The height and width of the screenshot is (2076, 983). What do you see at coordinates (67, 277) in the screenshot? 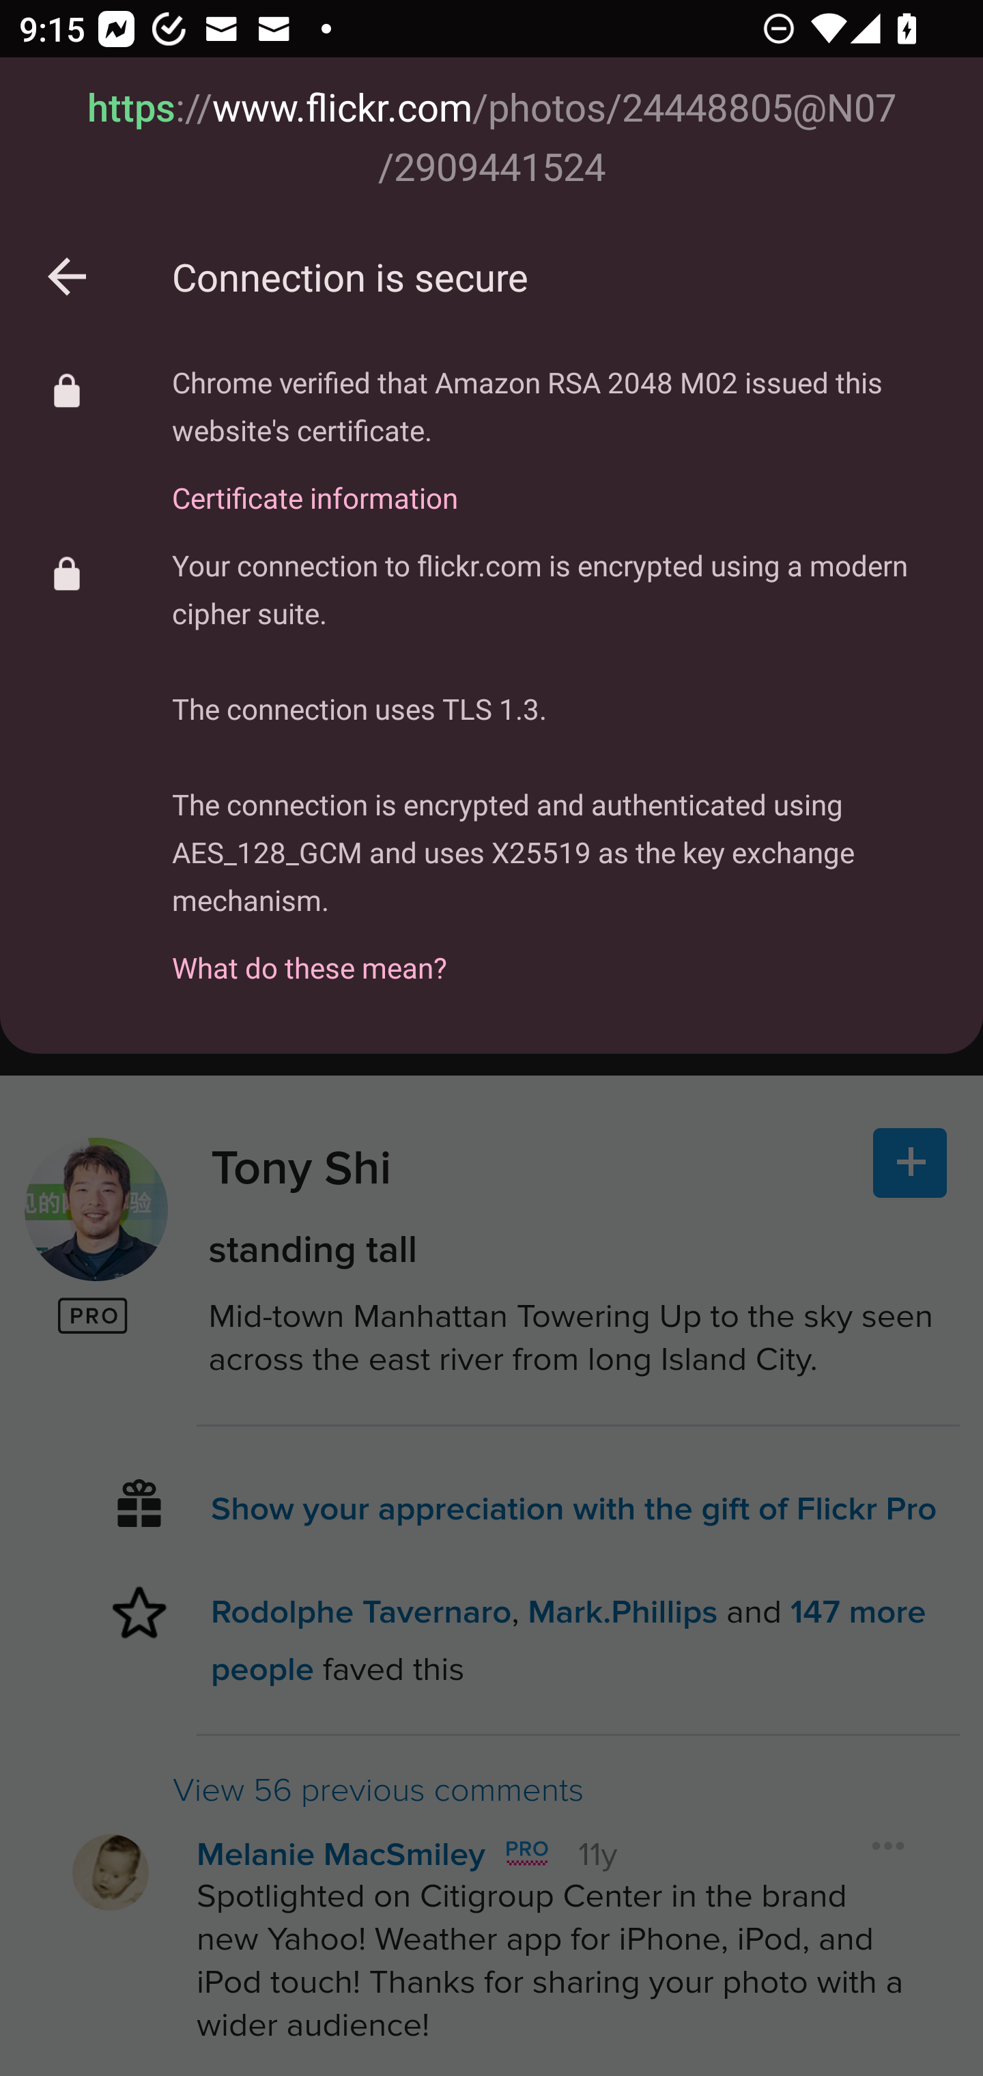
I see `Back` at bounding box center [67, 277].